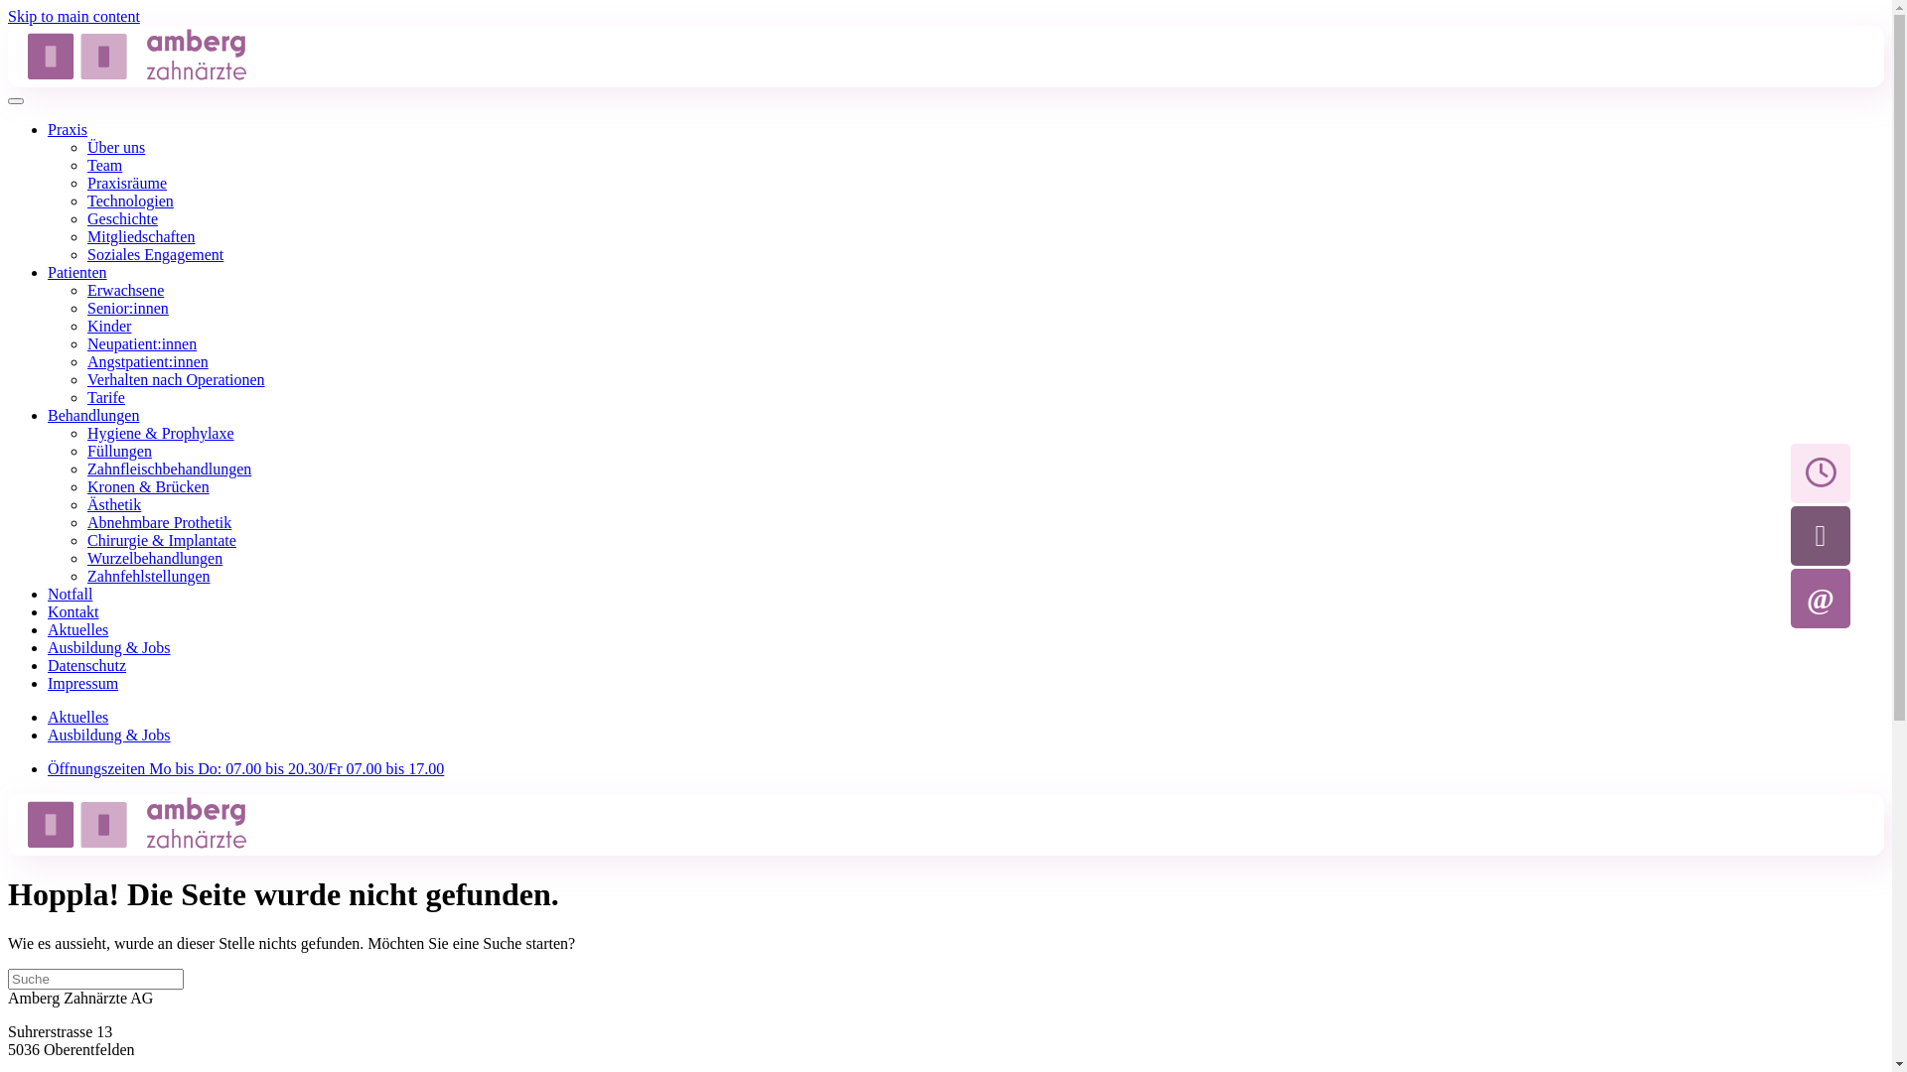 This screenshot has height=1072, width=1907. What do you see at coordinates (73, 16) in the screenshot?
I see `Skip to main content` at bounding box center [73, 16].